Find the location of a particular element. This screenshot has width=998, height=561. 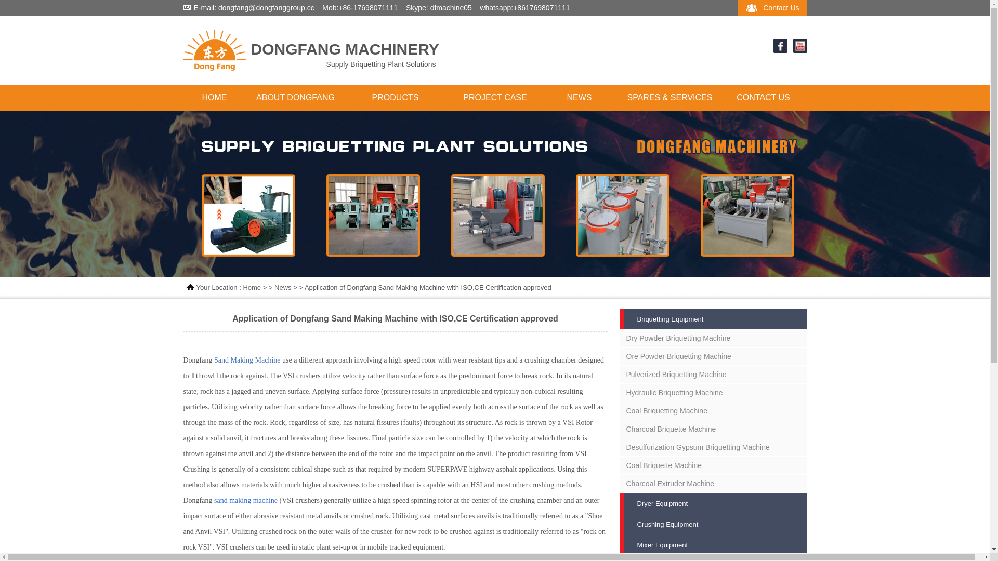

Sand Making Machine is located at coordinates (248, 360).